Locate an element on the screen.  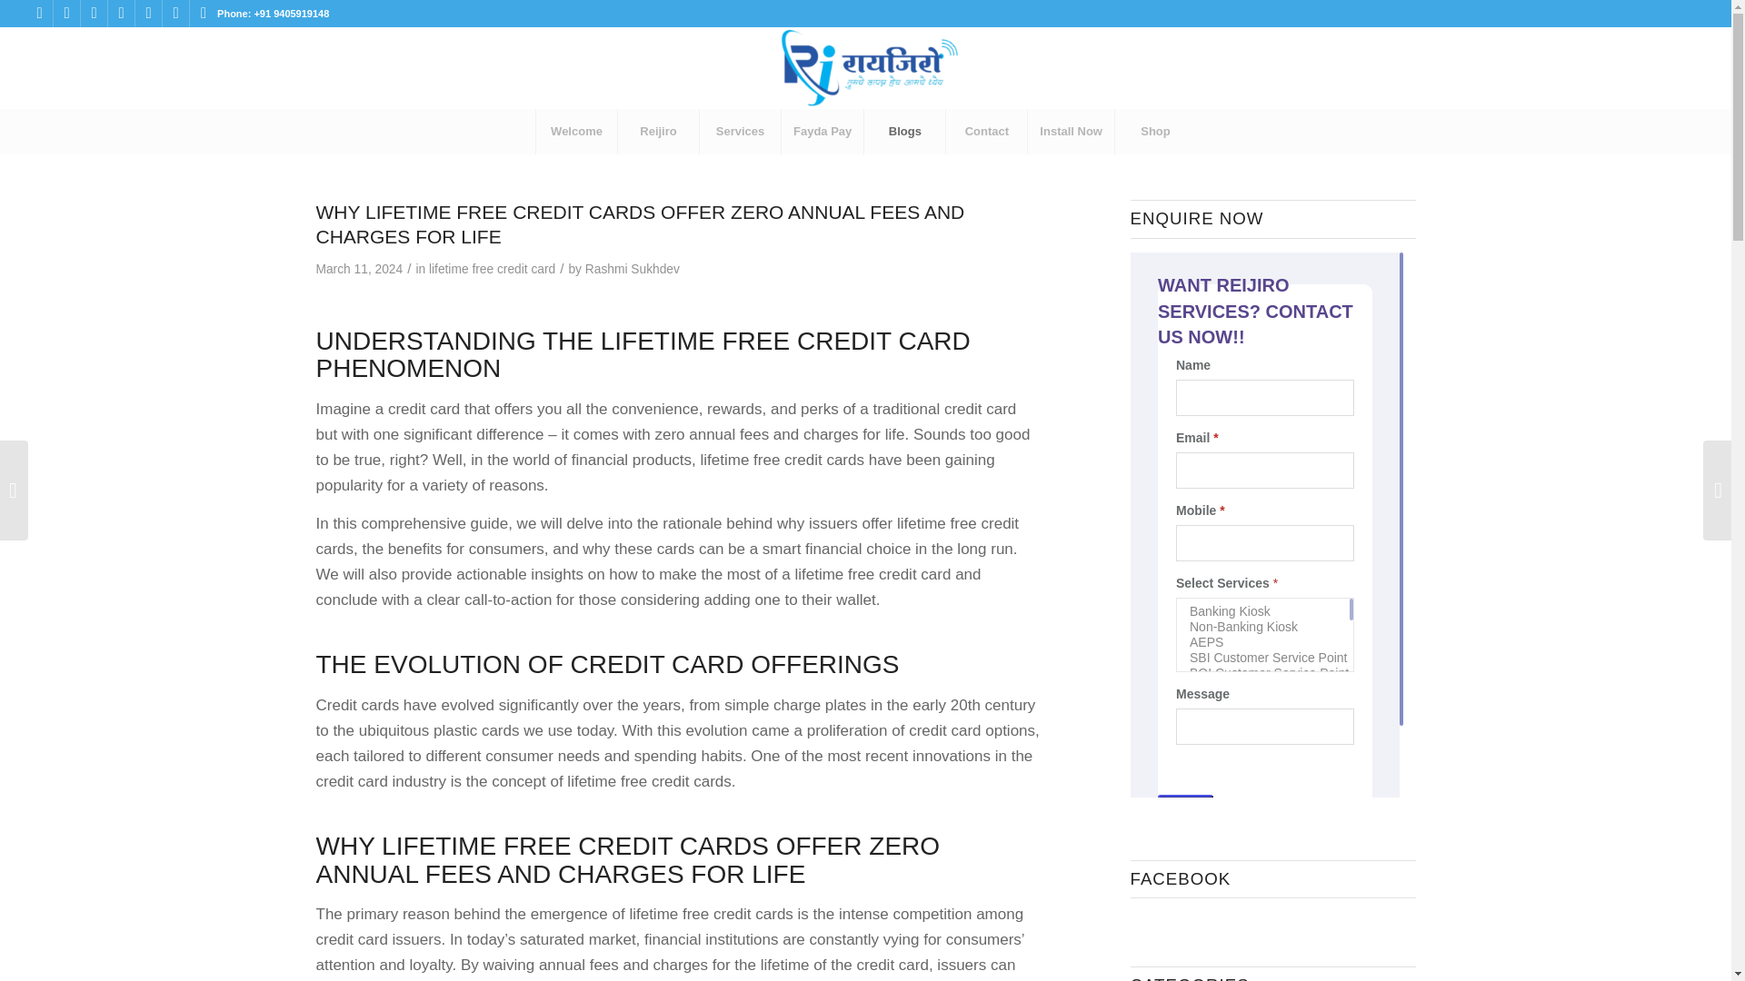
Rashmi Sukhdev is located at coordinates (633, 269).